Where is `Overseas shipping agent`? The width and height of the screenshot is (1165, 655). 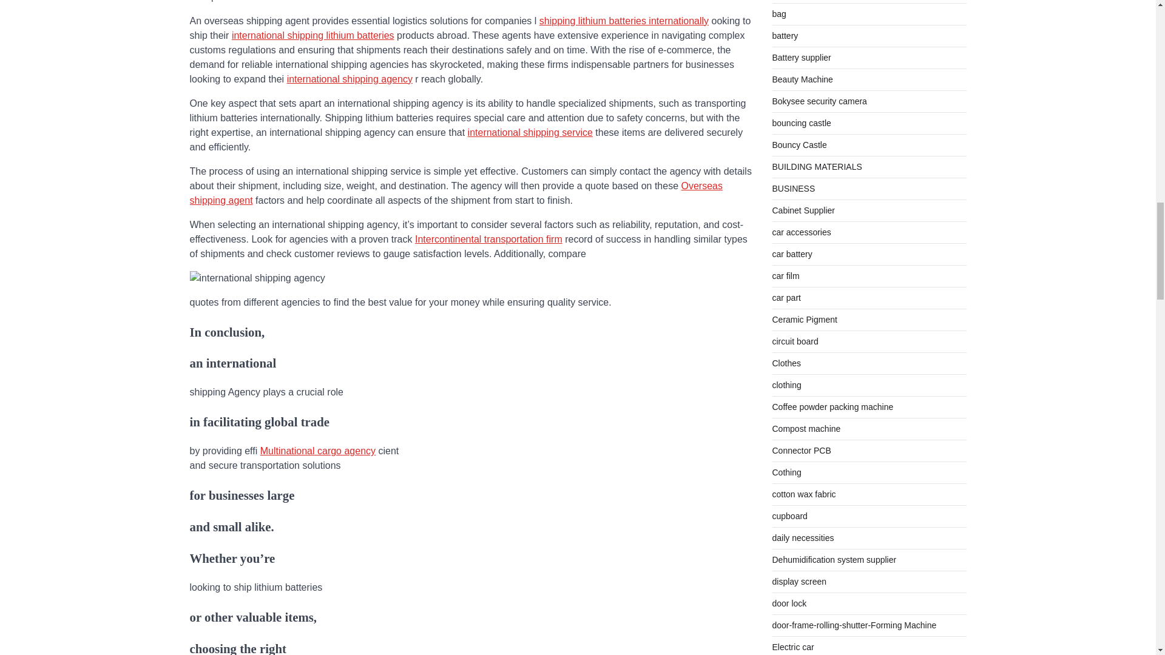 Overseas shipping agent is located at coordinates (455, 193).